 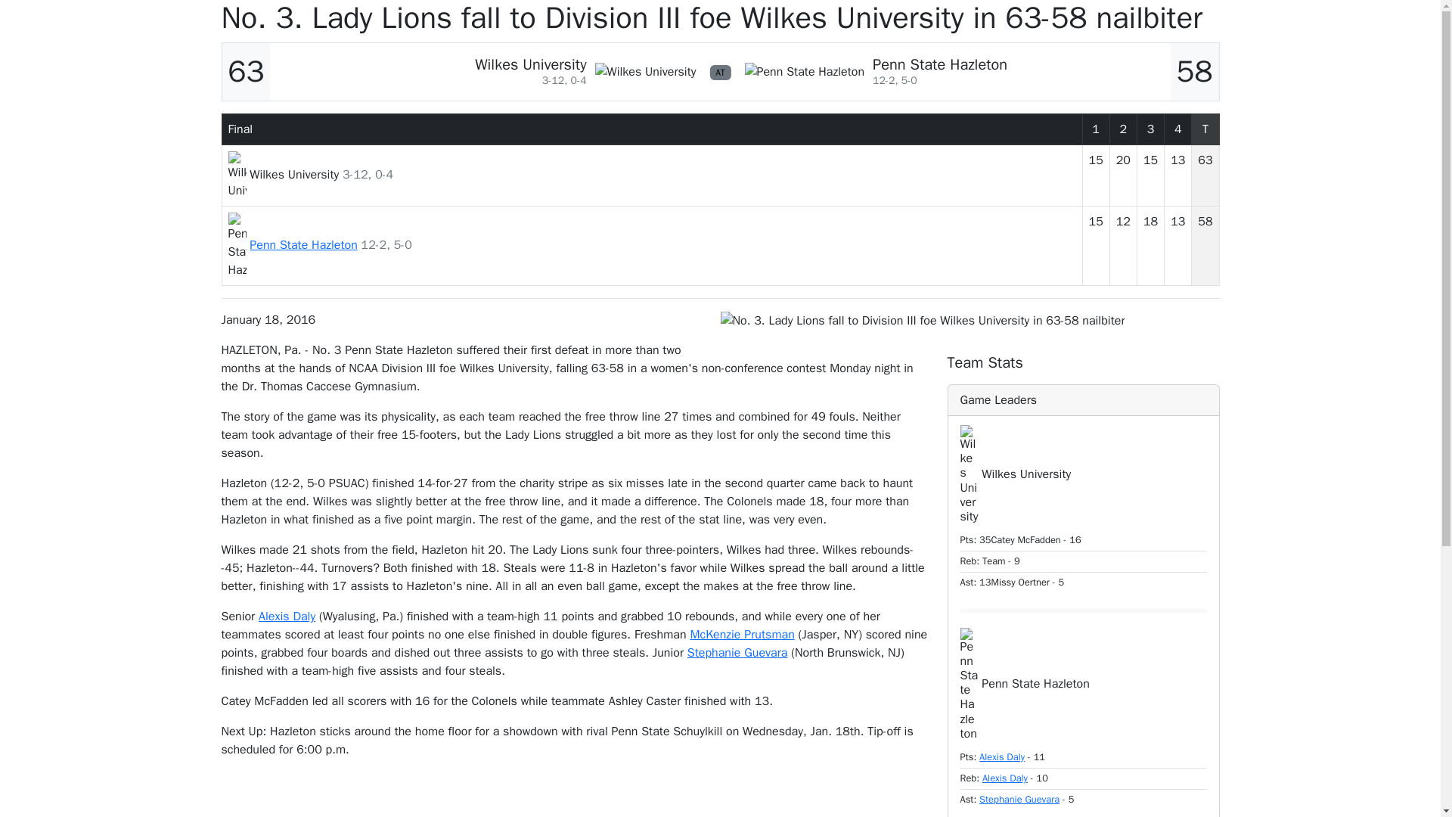 I want to click on McKenzie Prutsman, so click(x=742, y=634).